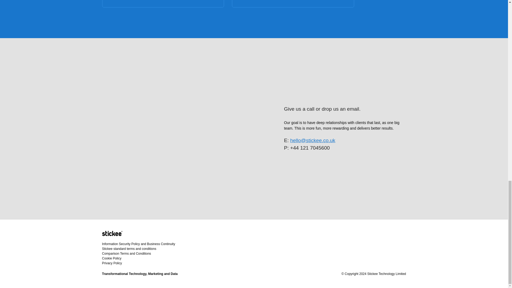 The width and height of the screenshot is (512, 288). I want to click on Stickee standard terms and conditions, so click(129, 249).